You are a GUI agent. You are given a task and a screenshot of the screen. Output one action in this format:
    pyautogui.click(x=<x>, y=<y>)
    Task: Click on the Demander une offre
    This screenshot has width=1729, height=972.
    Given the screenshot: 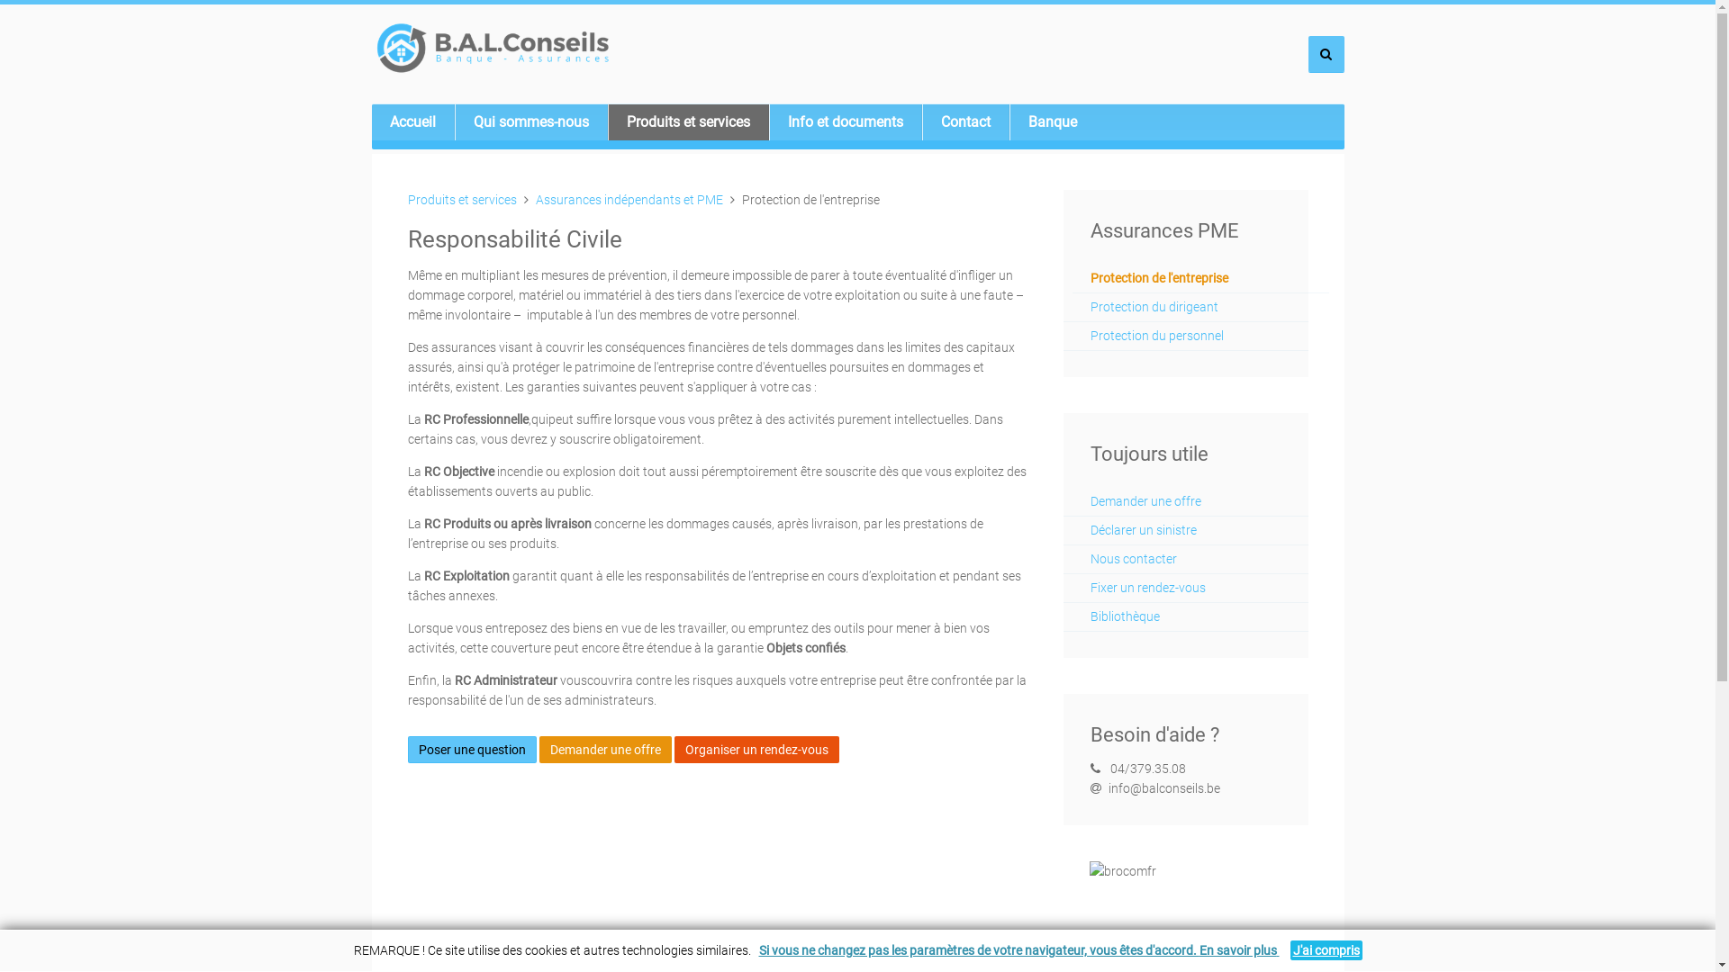 What is the action you would take?
    pyautogui.click(x=605, y=750)
    